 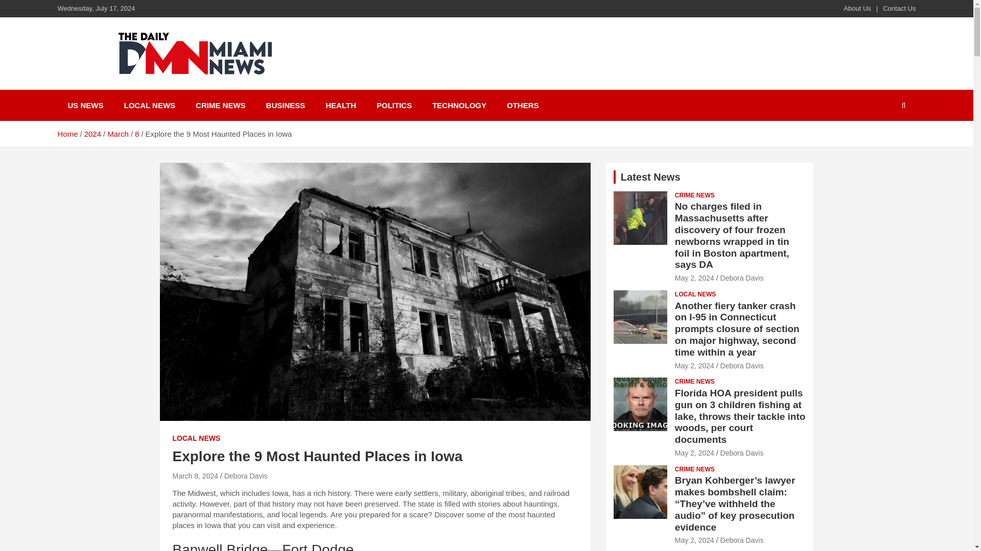 What do you see at coordinates (196, 439) in the screenshot?
I see `LOCAL NEWS` at bounding box center [196, 439].